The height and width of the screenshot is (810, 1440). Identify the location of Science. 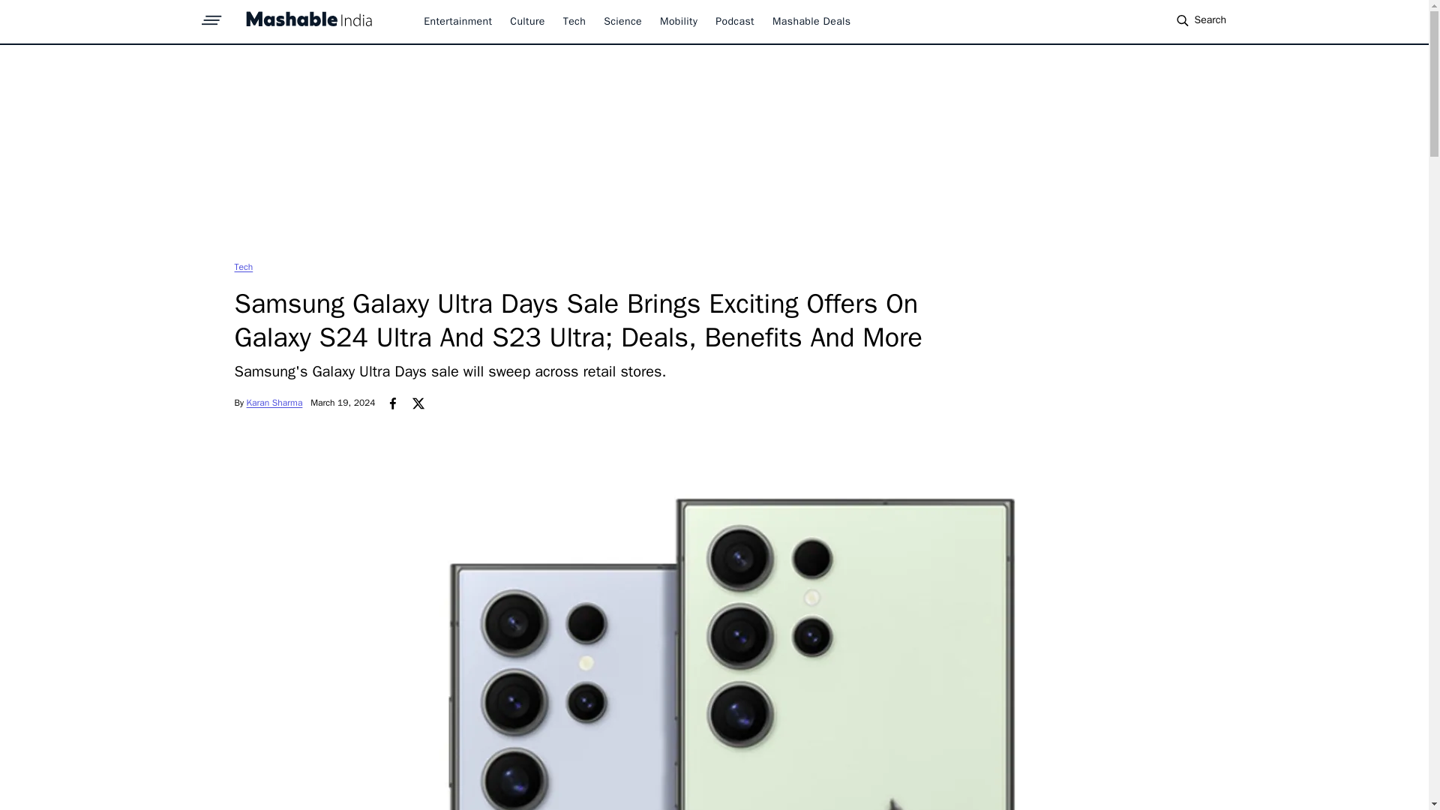
(622, 21).